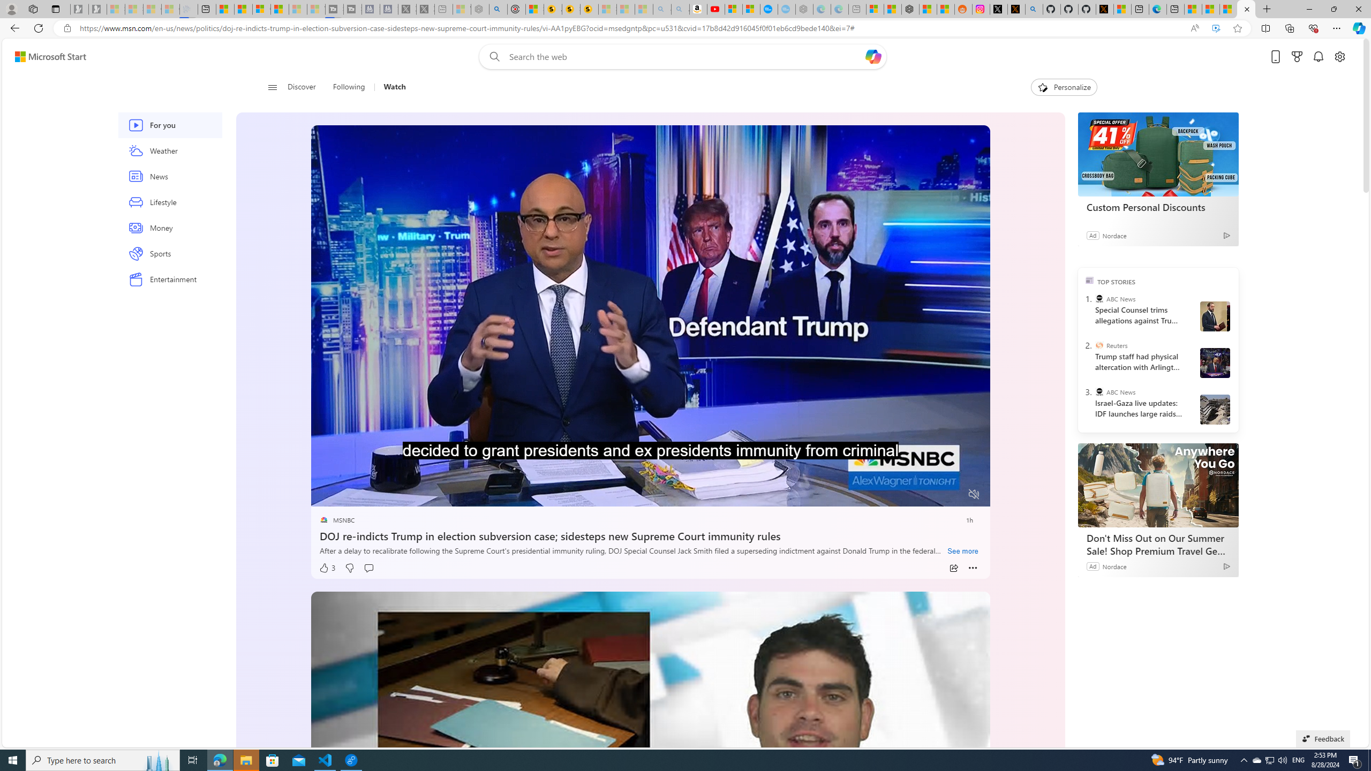 This screenshot has width=1371, height=771. Describe the element at coordinates (337, 520) in the screenshot. I see `placeholder MSNBC` at that location.